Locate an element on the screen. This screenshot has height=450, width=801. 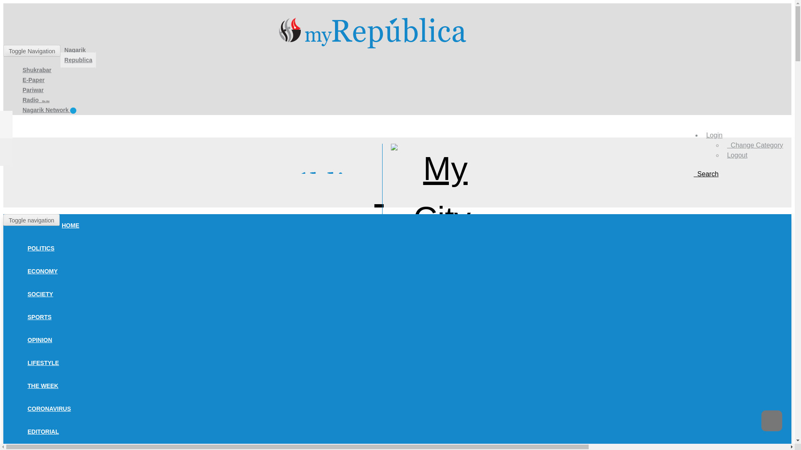
E-Paper is located at coordinates (33, 80).